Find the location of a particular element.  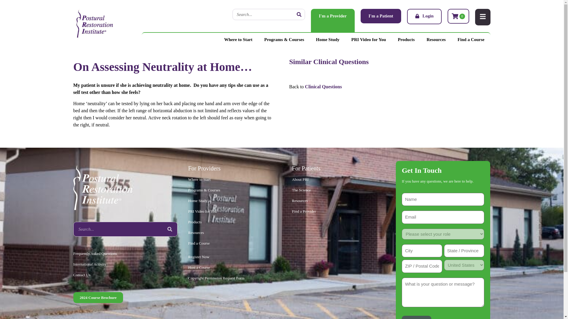

I'm a Patient is located at coordinates (381, 16).